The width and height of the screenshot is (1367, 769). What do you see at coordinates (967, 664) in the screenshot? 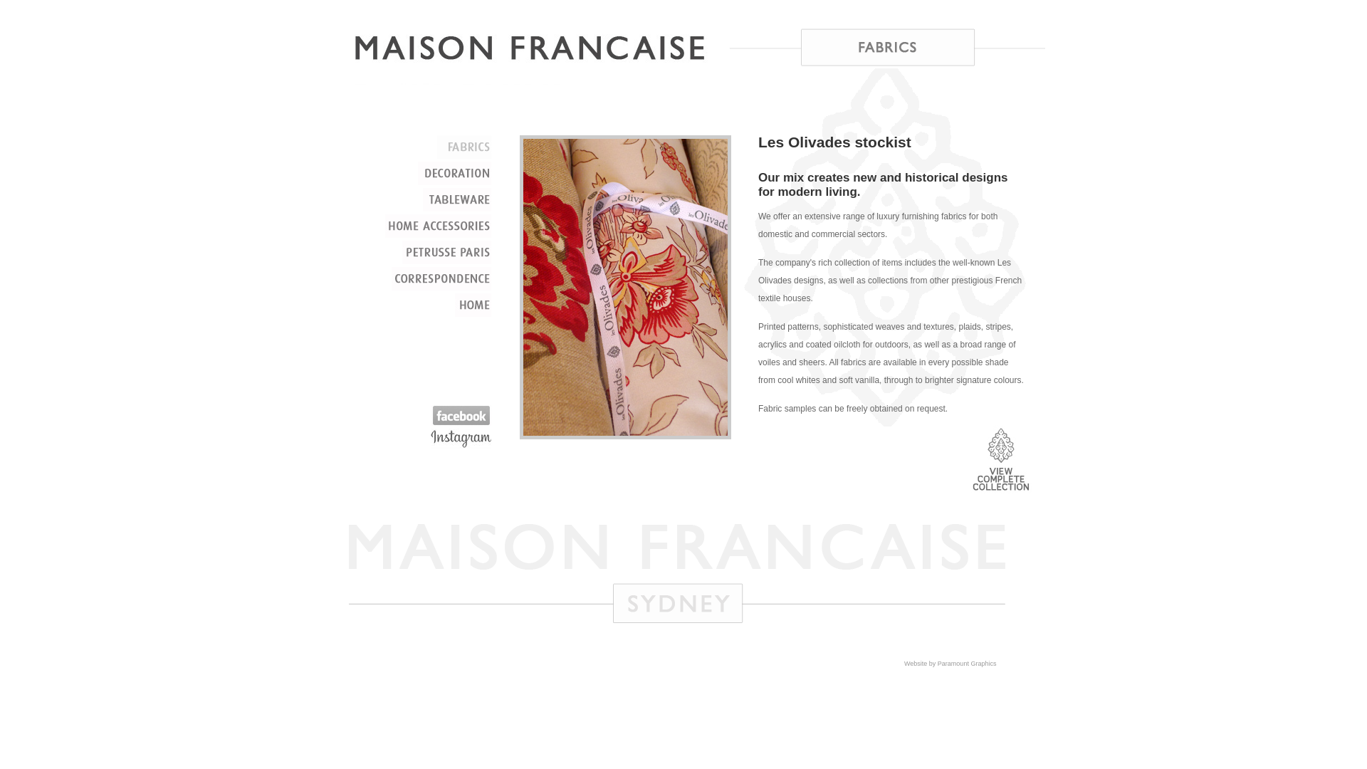
I see `Paramount Graphics` at bounding box center [967, 664].